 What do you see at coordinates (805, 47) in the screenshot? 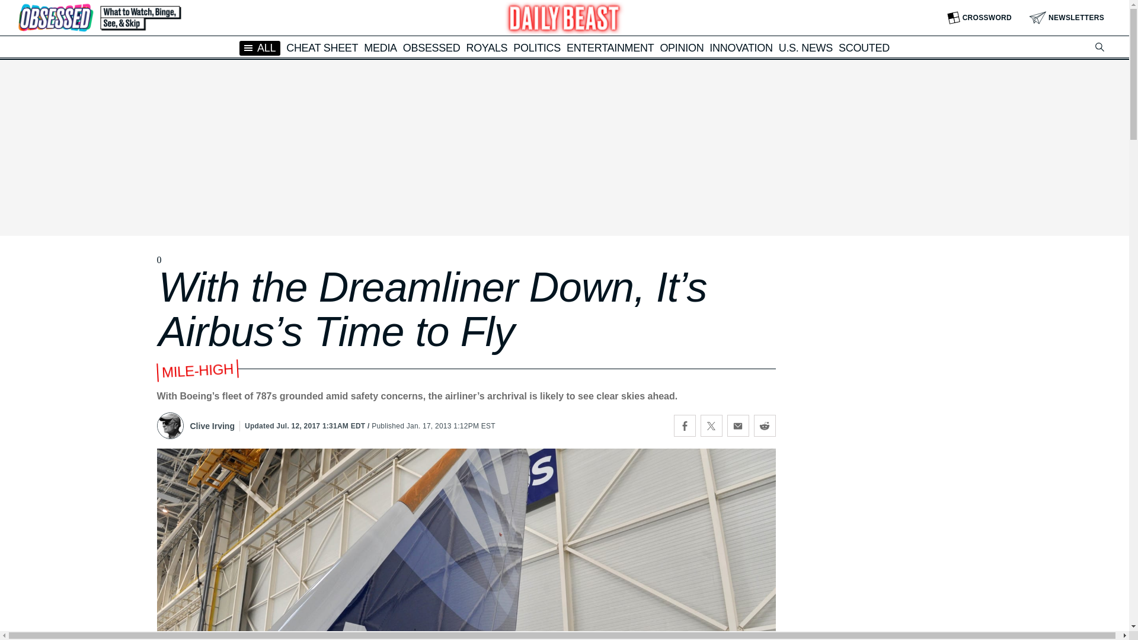
I see `U.S. NEWS` at bounding box center [805, 47].